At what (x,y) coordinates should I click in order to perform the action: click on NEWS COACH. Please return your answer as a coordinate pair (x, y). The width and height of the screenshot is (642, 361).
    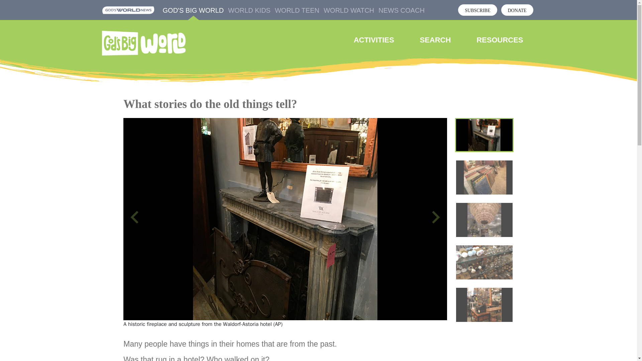
    Looking at the image, I should click on (401, 11).